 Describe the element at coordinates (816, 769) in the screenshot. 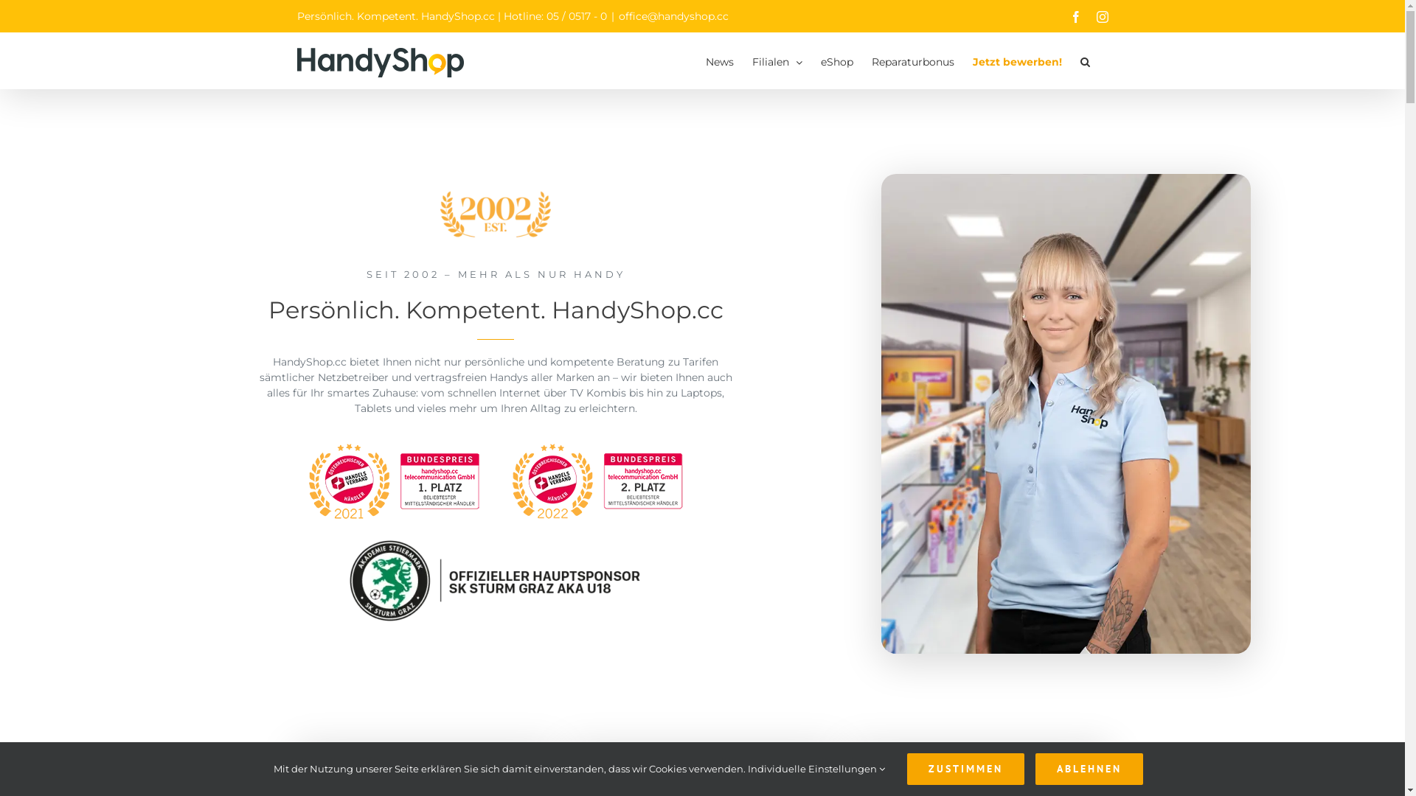

I see `Individuelle Einstellungen` at that location.